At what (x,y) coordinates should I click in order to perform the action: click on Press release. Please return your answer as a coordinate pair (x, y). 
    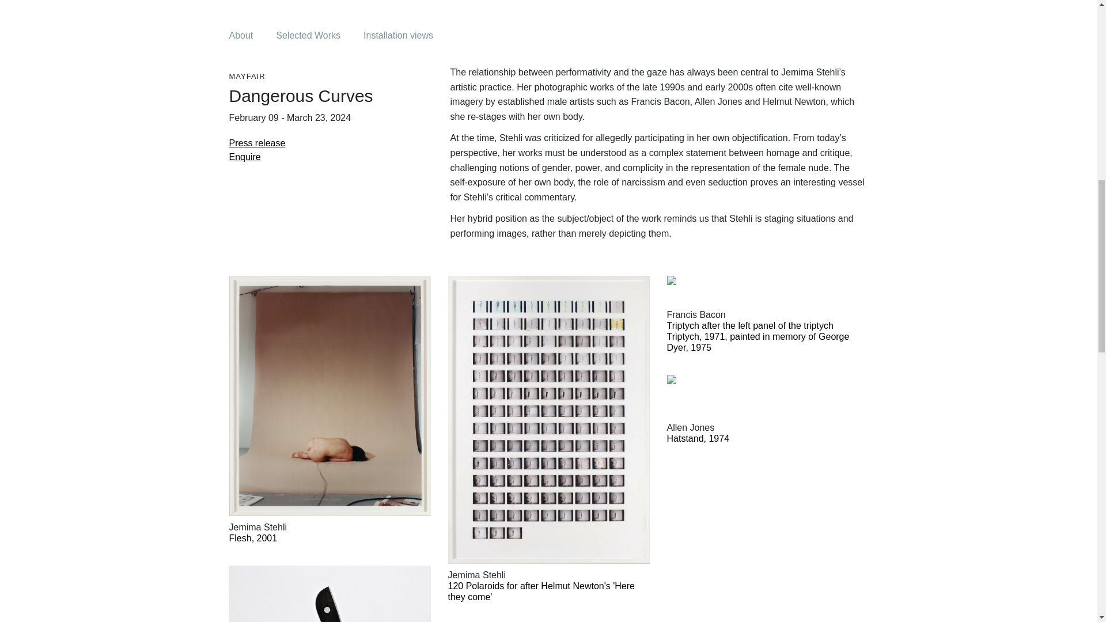
    Looking at the image, I should click on (257, 136).